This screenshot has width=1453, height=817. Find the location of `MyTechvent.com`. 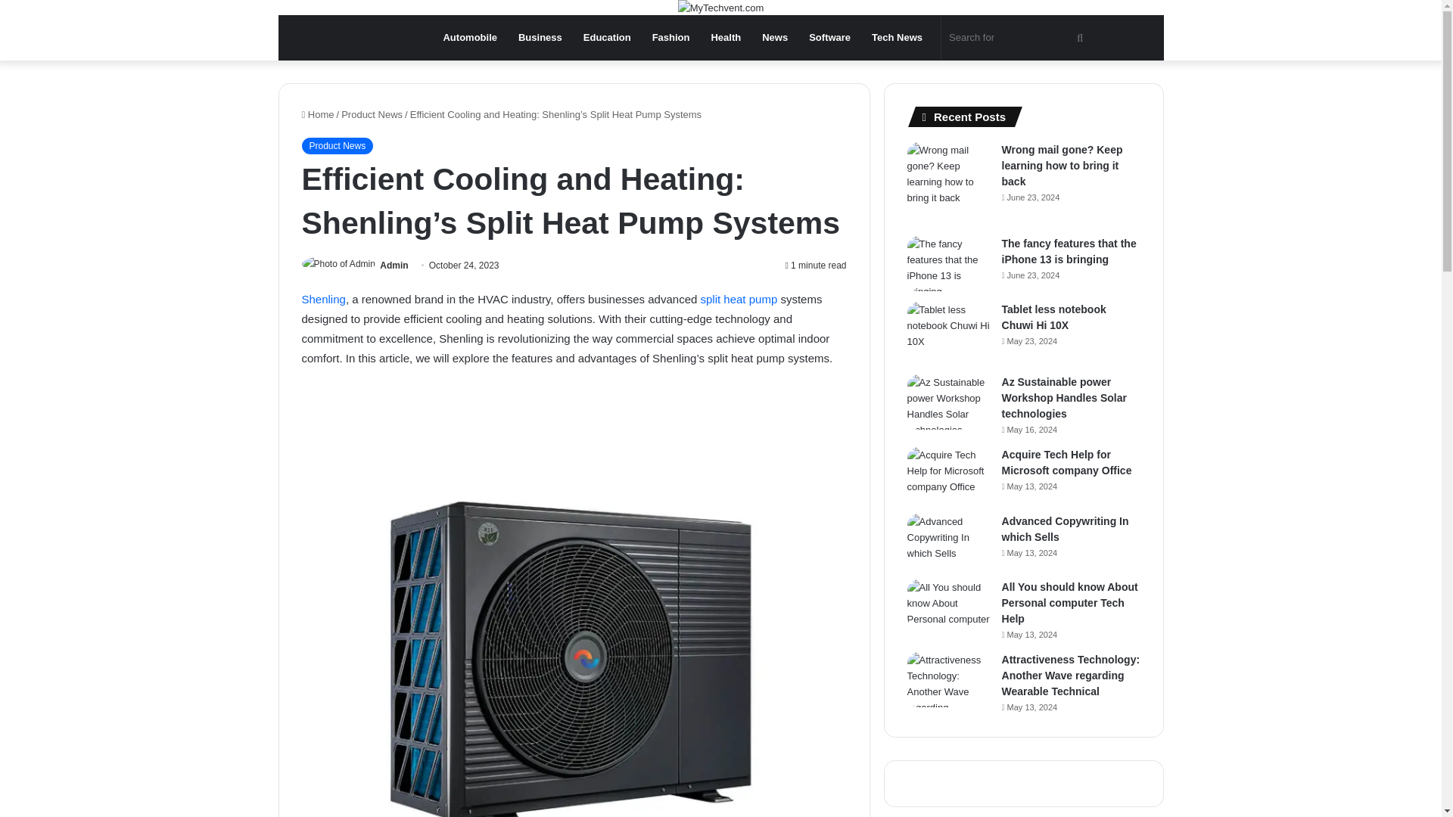

MyTechvent.com is located at coordinates (720, 8).